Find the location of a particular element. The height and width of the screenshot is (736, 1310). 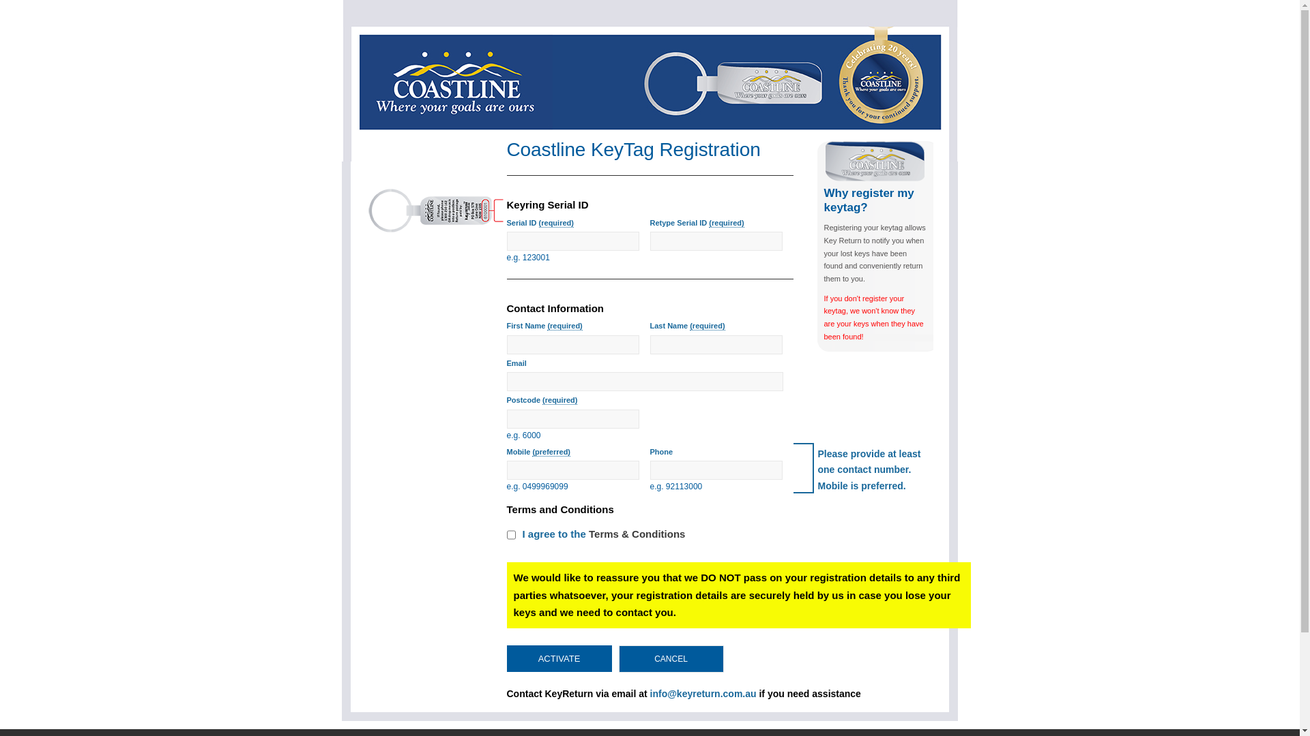

info@keyreturn.com.au is located at coordinates (703, 694).